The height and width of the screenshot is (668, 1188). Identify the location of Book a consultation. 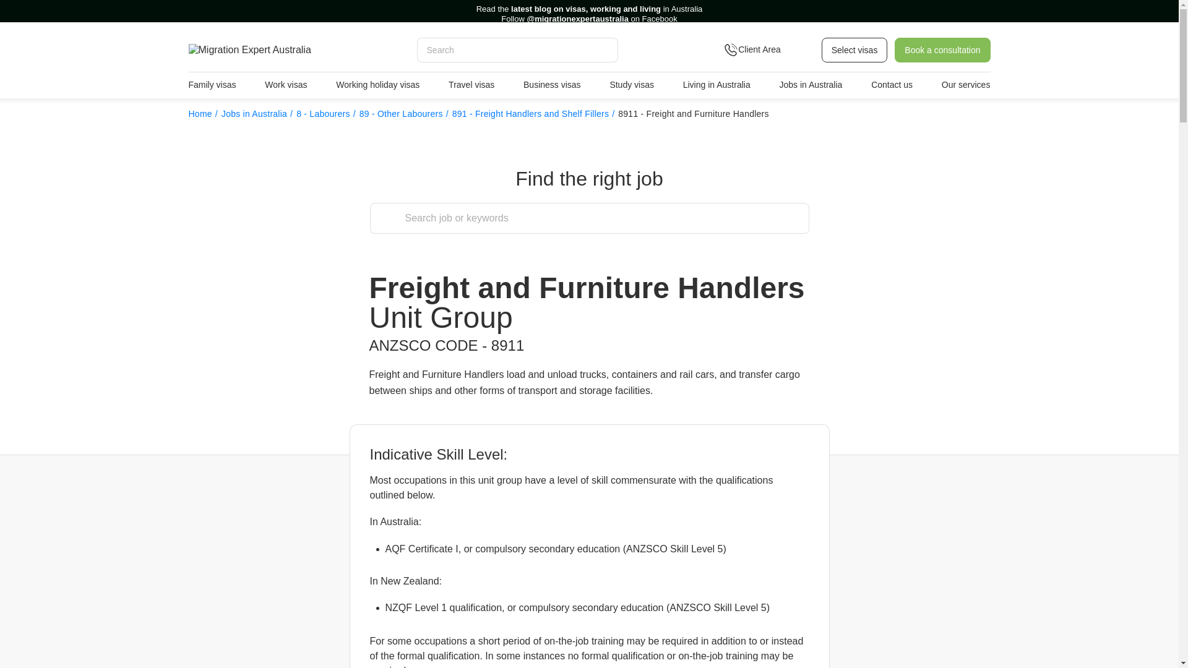
(942, 49).